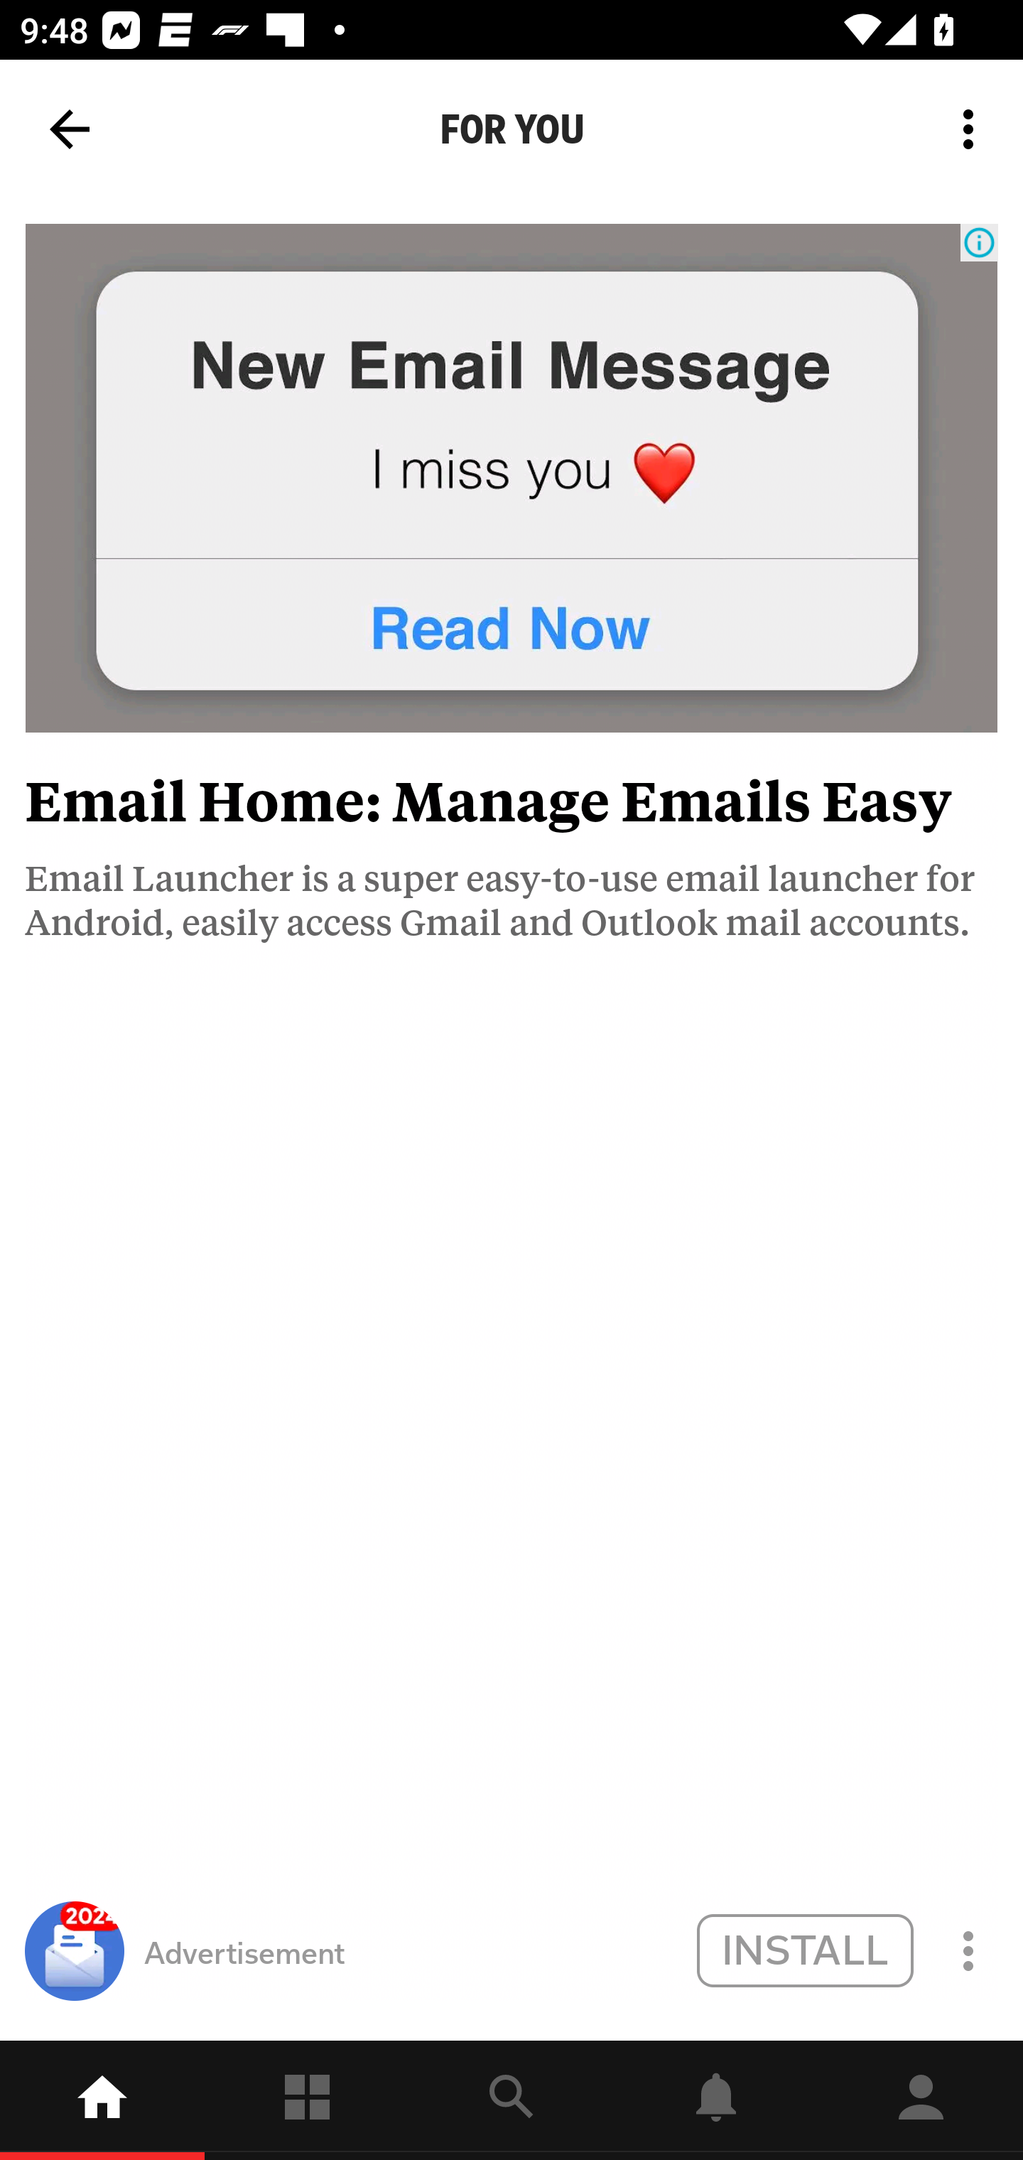 The image size is (1023, 2160). Describe the element at coordinates (921, 2100) in the screenshot. I see `Profile` at that location.